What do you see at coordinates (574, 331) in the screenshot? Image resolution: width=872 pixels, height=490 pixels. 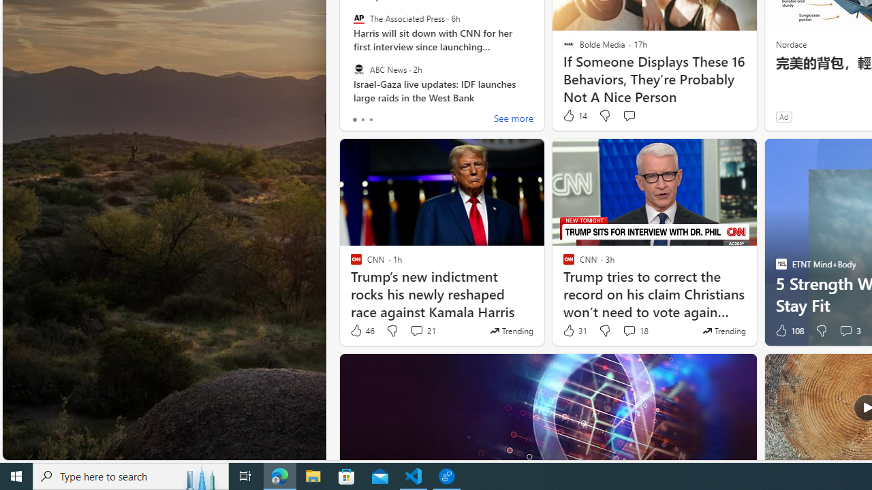 I see `31 Like` at bounding box center [574, 331].